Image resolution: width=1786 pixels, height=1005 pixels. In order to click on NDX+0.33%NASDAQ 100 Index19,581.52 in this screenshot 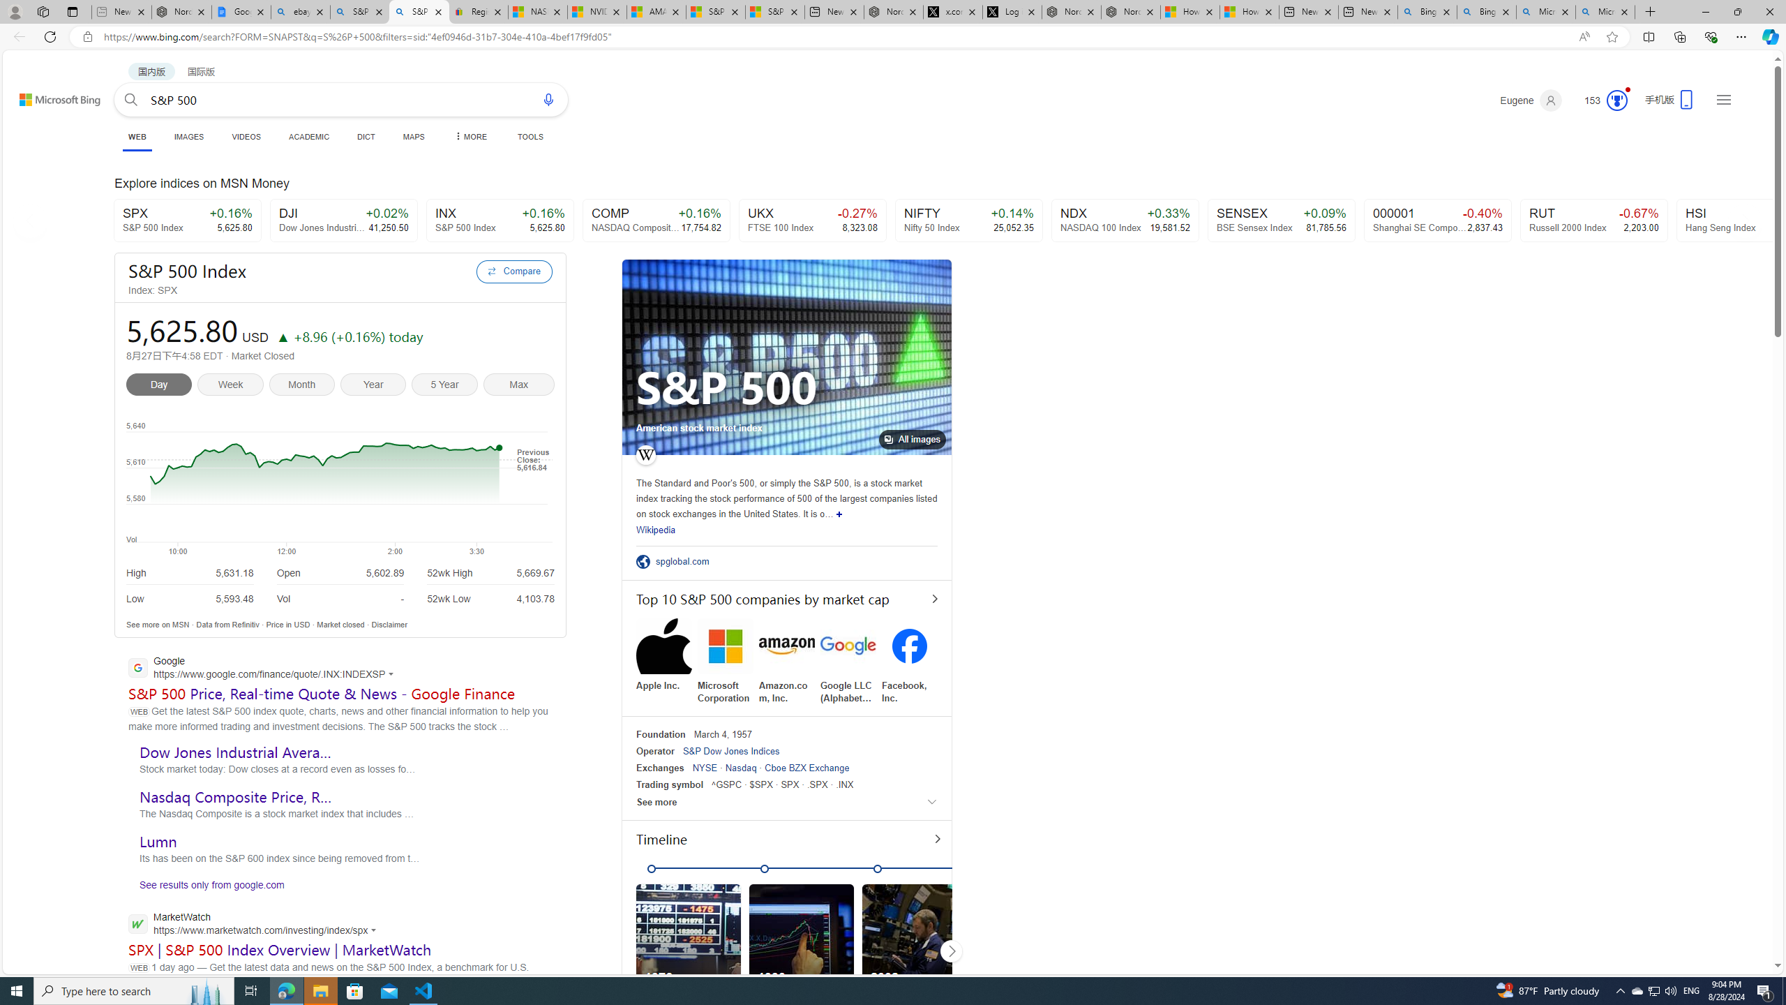, I will do `click(1125, 221)`.